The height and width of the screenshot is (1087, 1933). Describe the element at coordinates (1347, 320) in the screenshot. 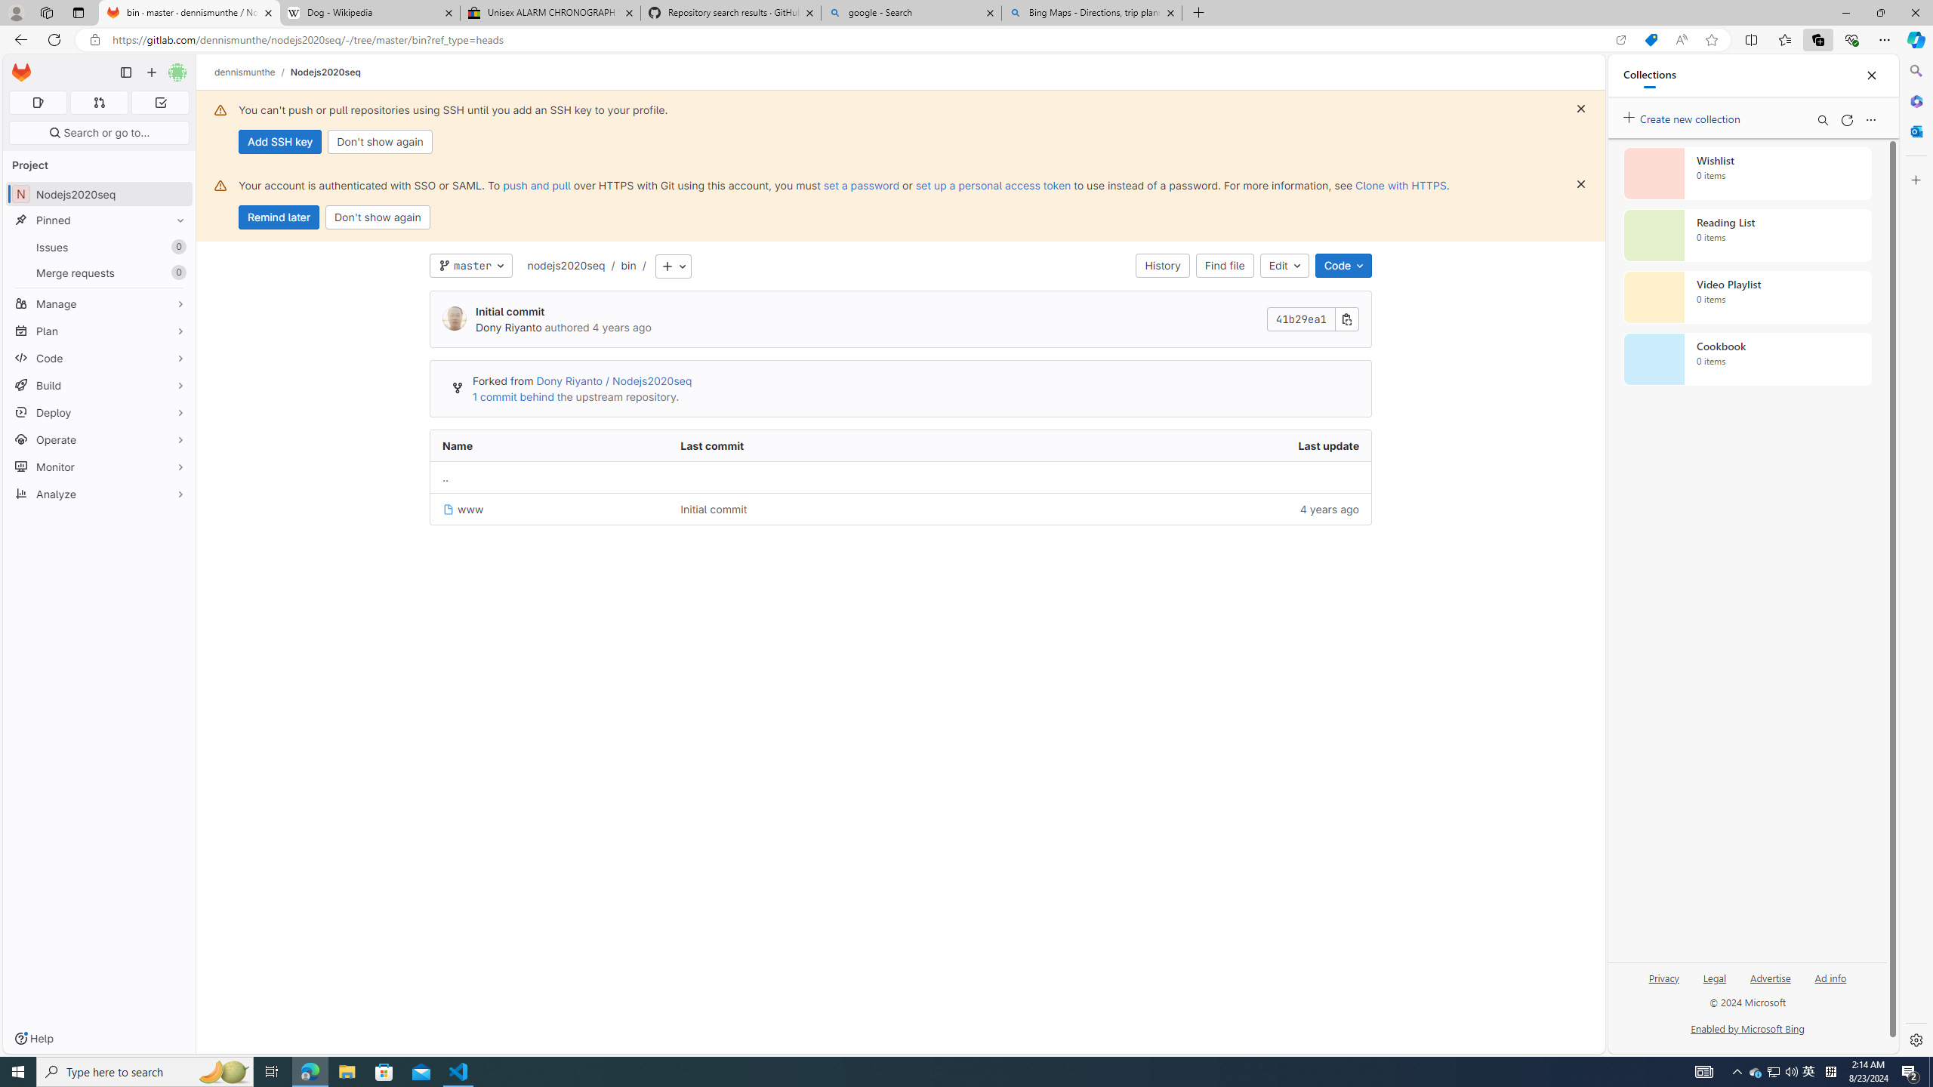

I see `Copy commit SHA` at that location.